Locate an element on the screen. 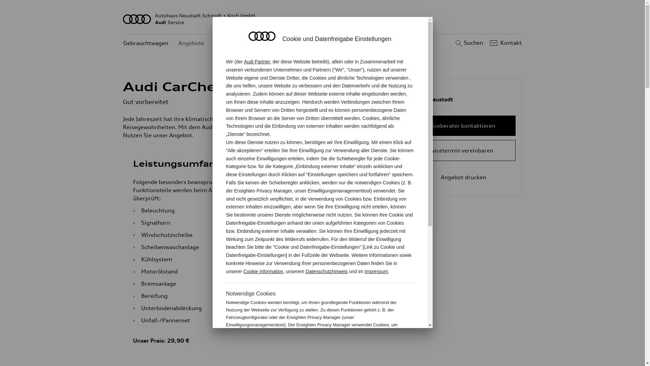 This screenshot has height=366, width=650. Servicetermin vereinbaren is located at coordinates (458, 150).